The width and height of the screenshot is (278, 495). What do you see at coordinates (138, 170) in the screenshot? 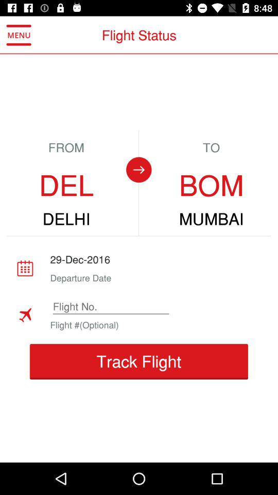
I see `this button is to allow you to chang the to part of the flight` at bounding box center [138, 170].